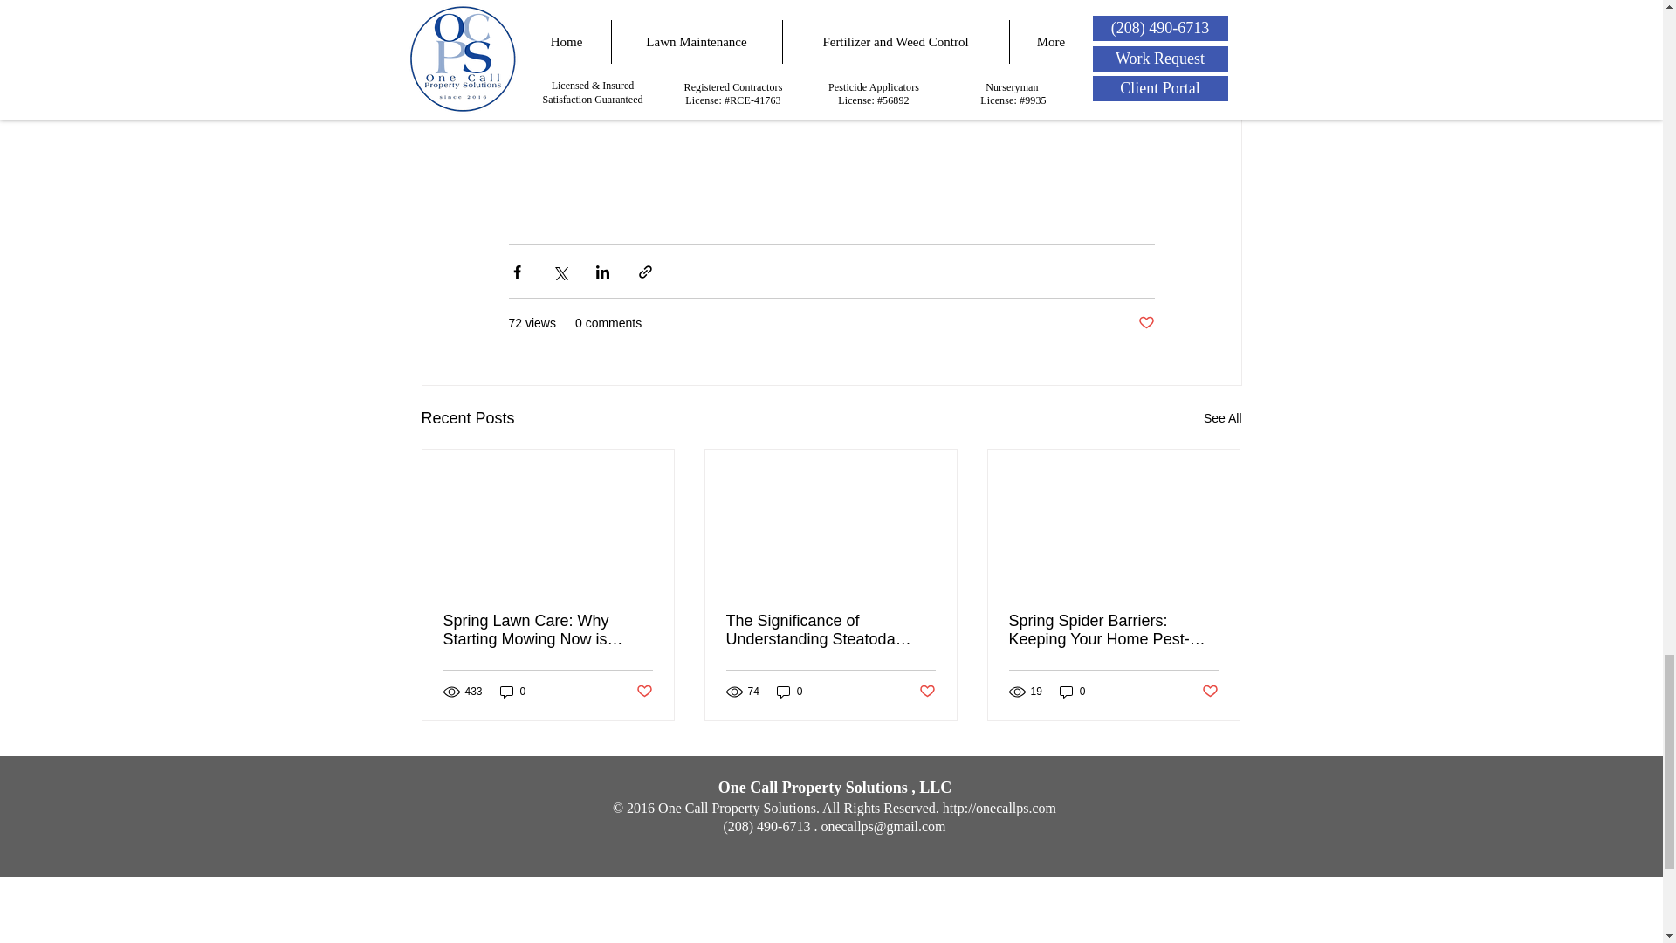  Describe the element at coordinates (548, 630) in the screenshot. I see `Spring Lawn Care: Why Starting Mowing Now is Crucial` at that location.